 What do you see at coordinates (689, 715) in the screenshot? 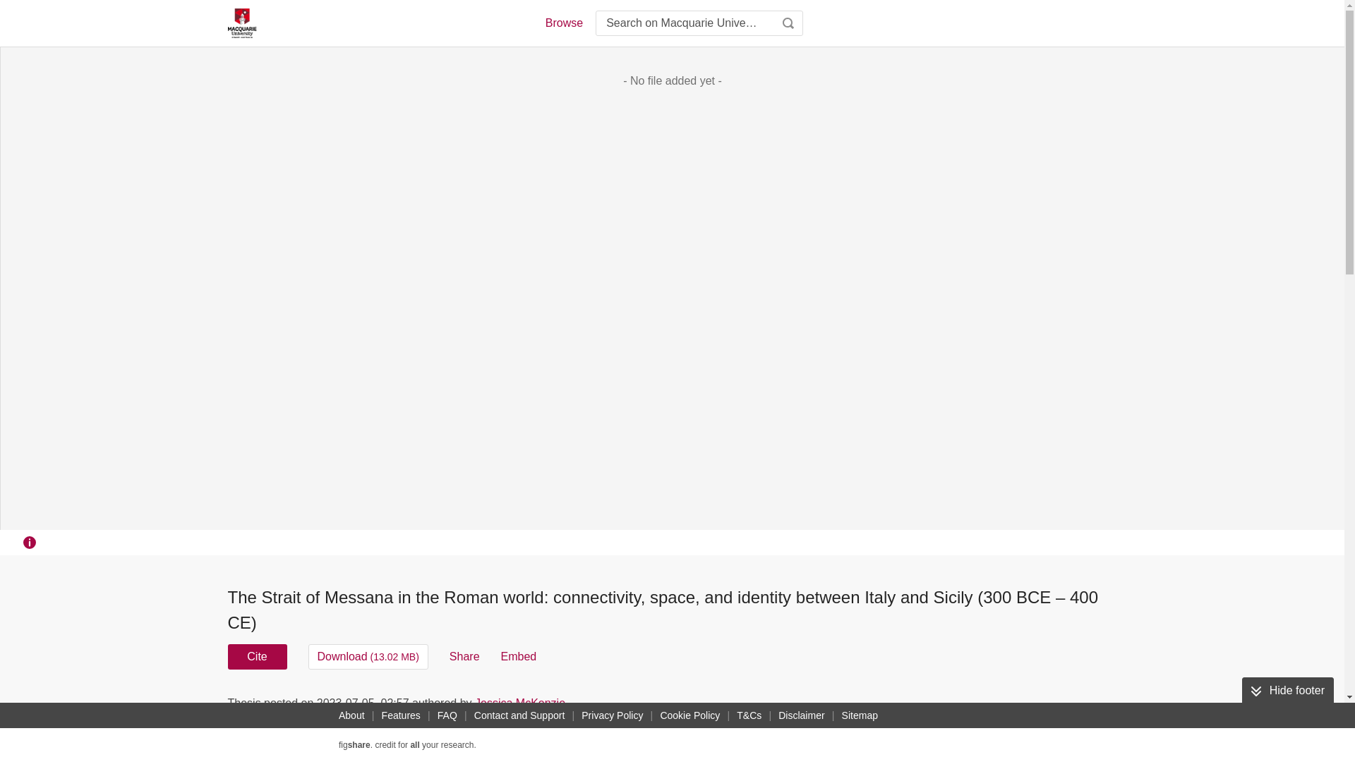
I see `Cookie Policy` at bounding box center [689, 715].